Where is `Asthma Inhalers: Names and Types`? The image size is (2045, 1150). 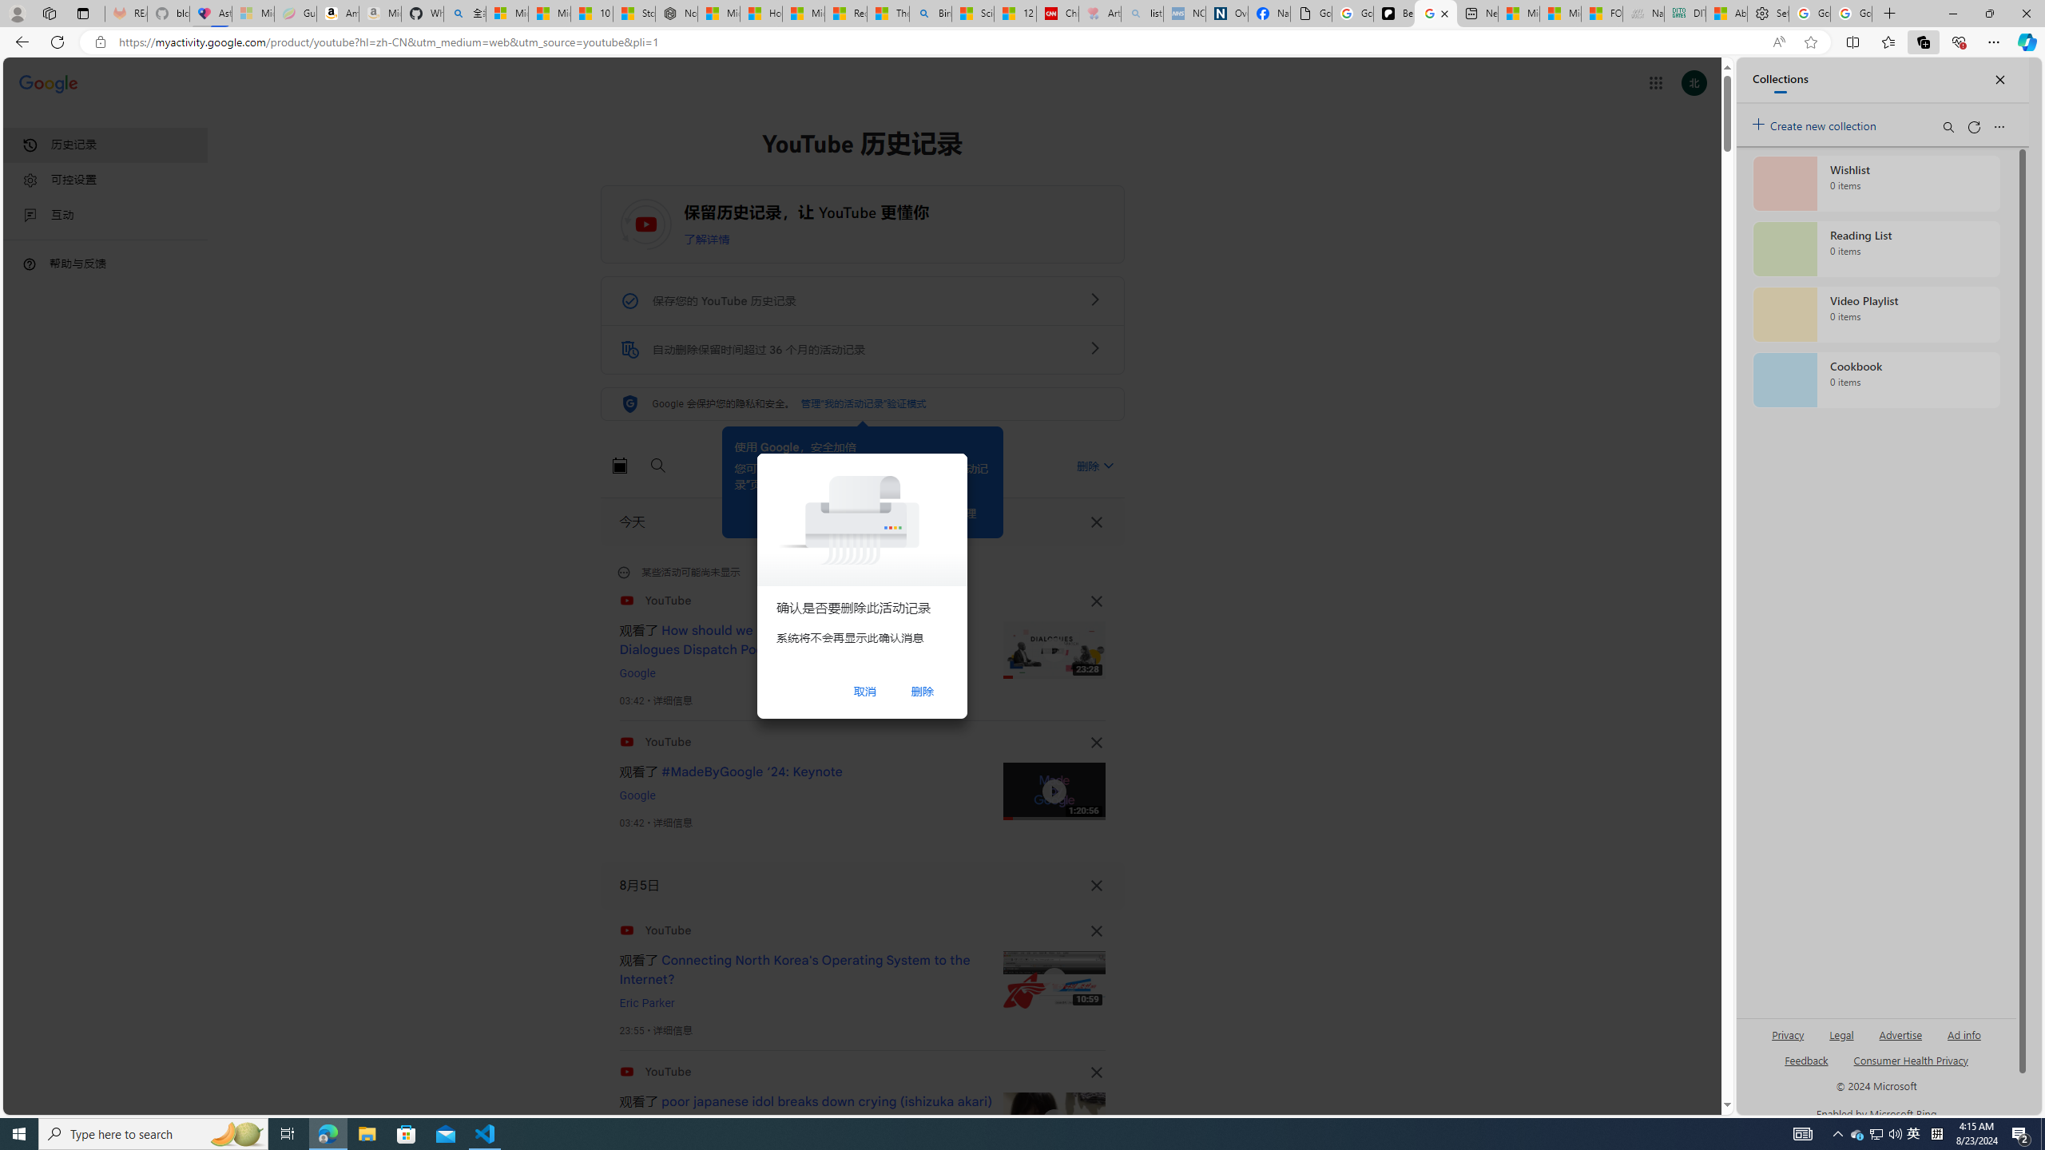 Asthma Inhalers: Names and Types is located at coordinates (210, 14).